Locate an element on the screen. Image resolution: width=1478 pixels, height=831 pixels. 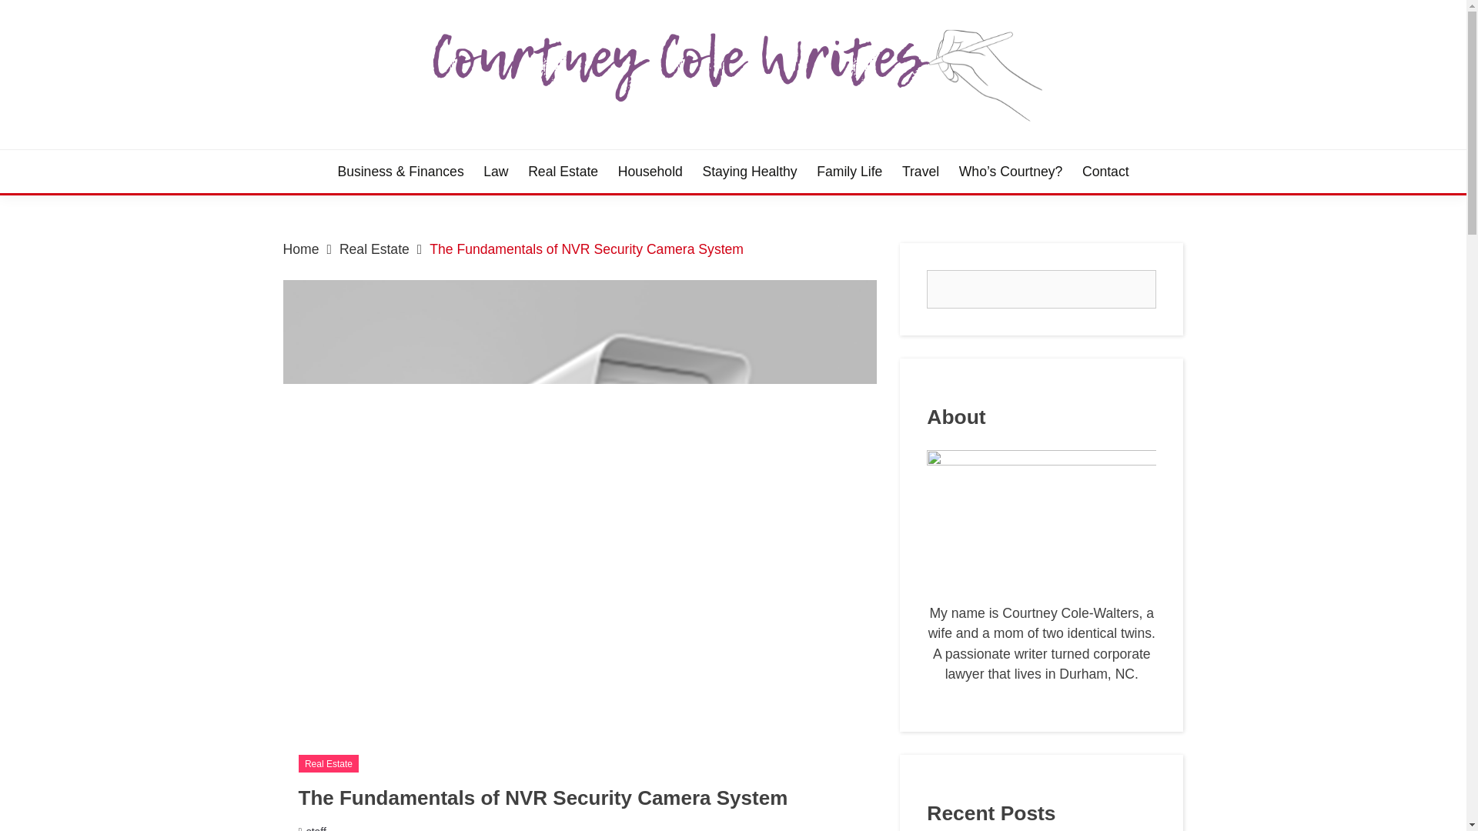
Travel is located at coordinates (920, 171).